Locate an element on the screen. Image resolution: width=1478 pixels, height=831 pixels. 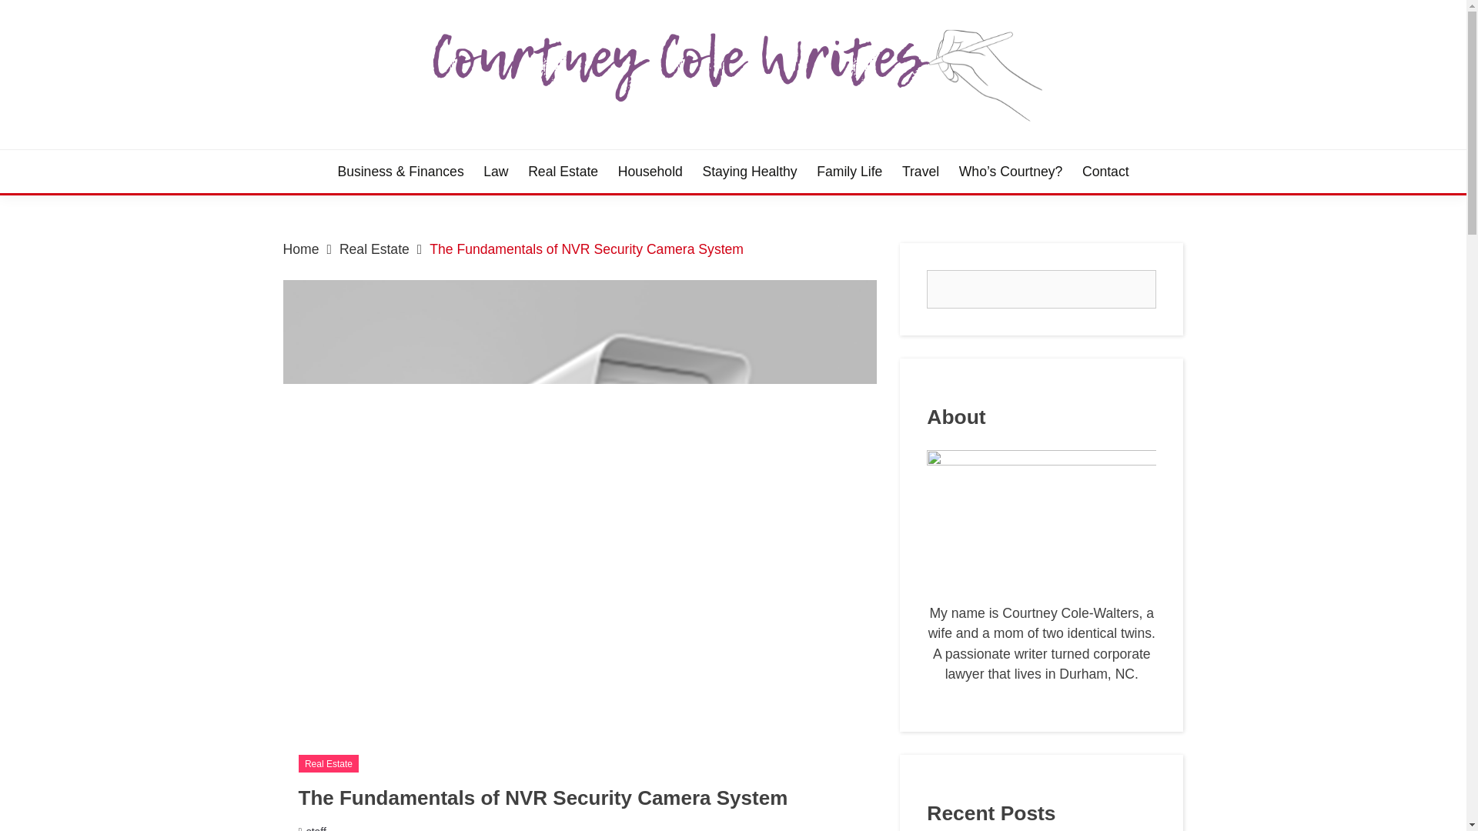
Travel is located at coordinates (920, 171).